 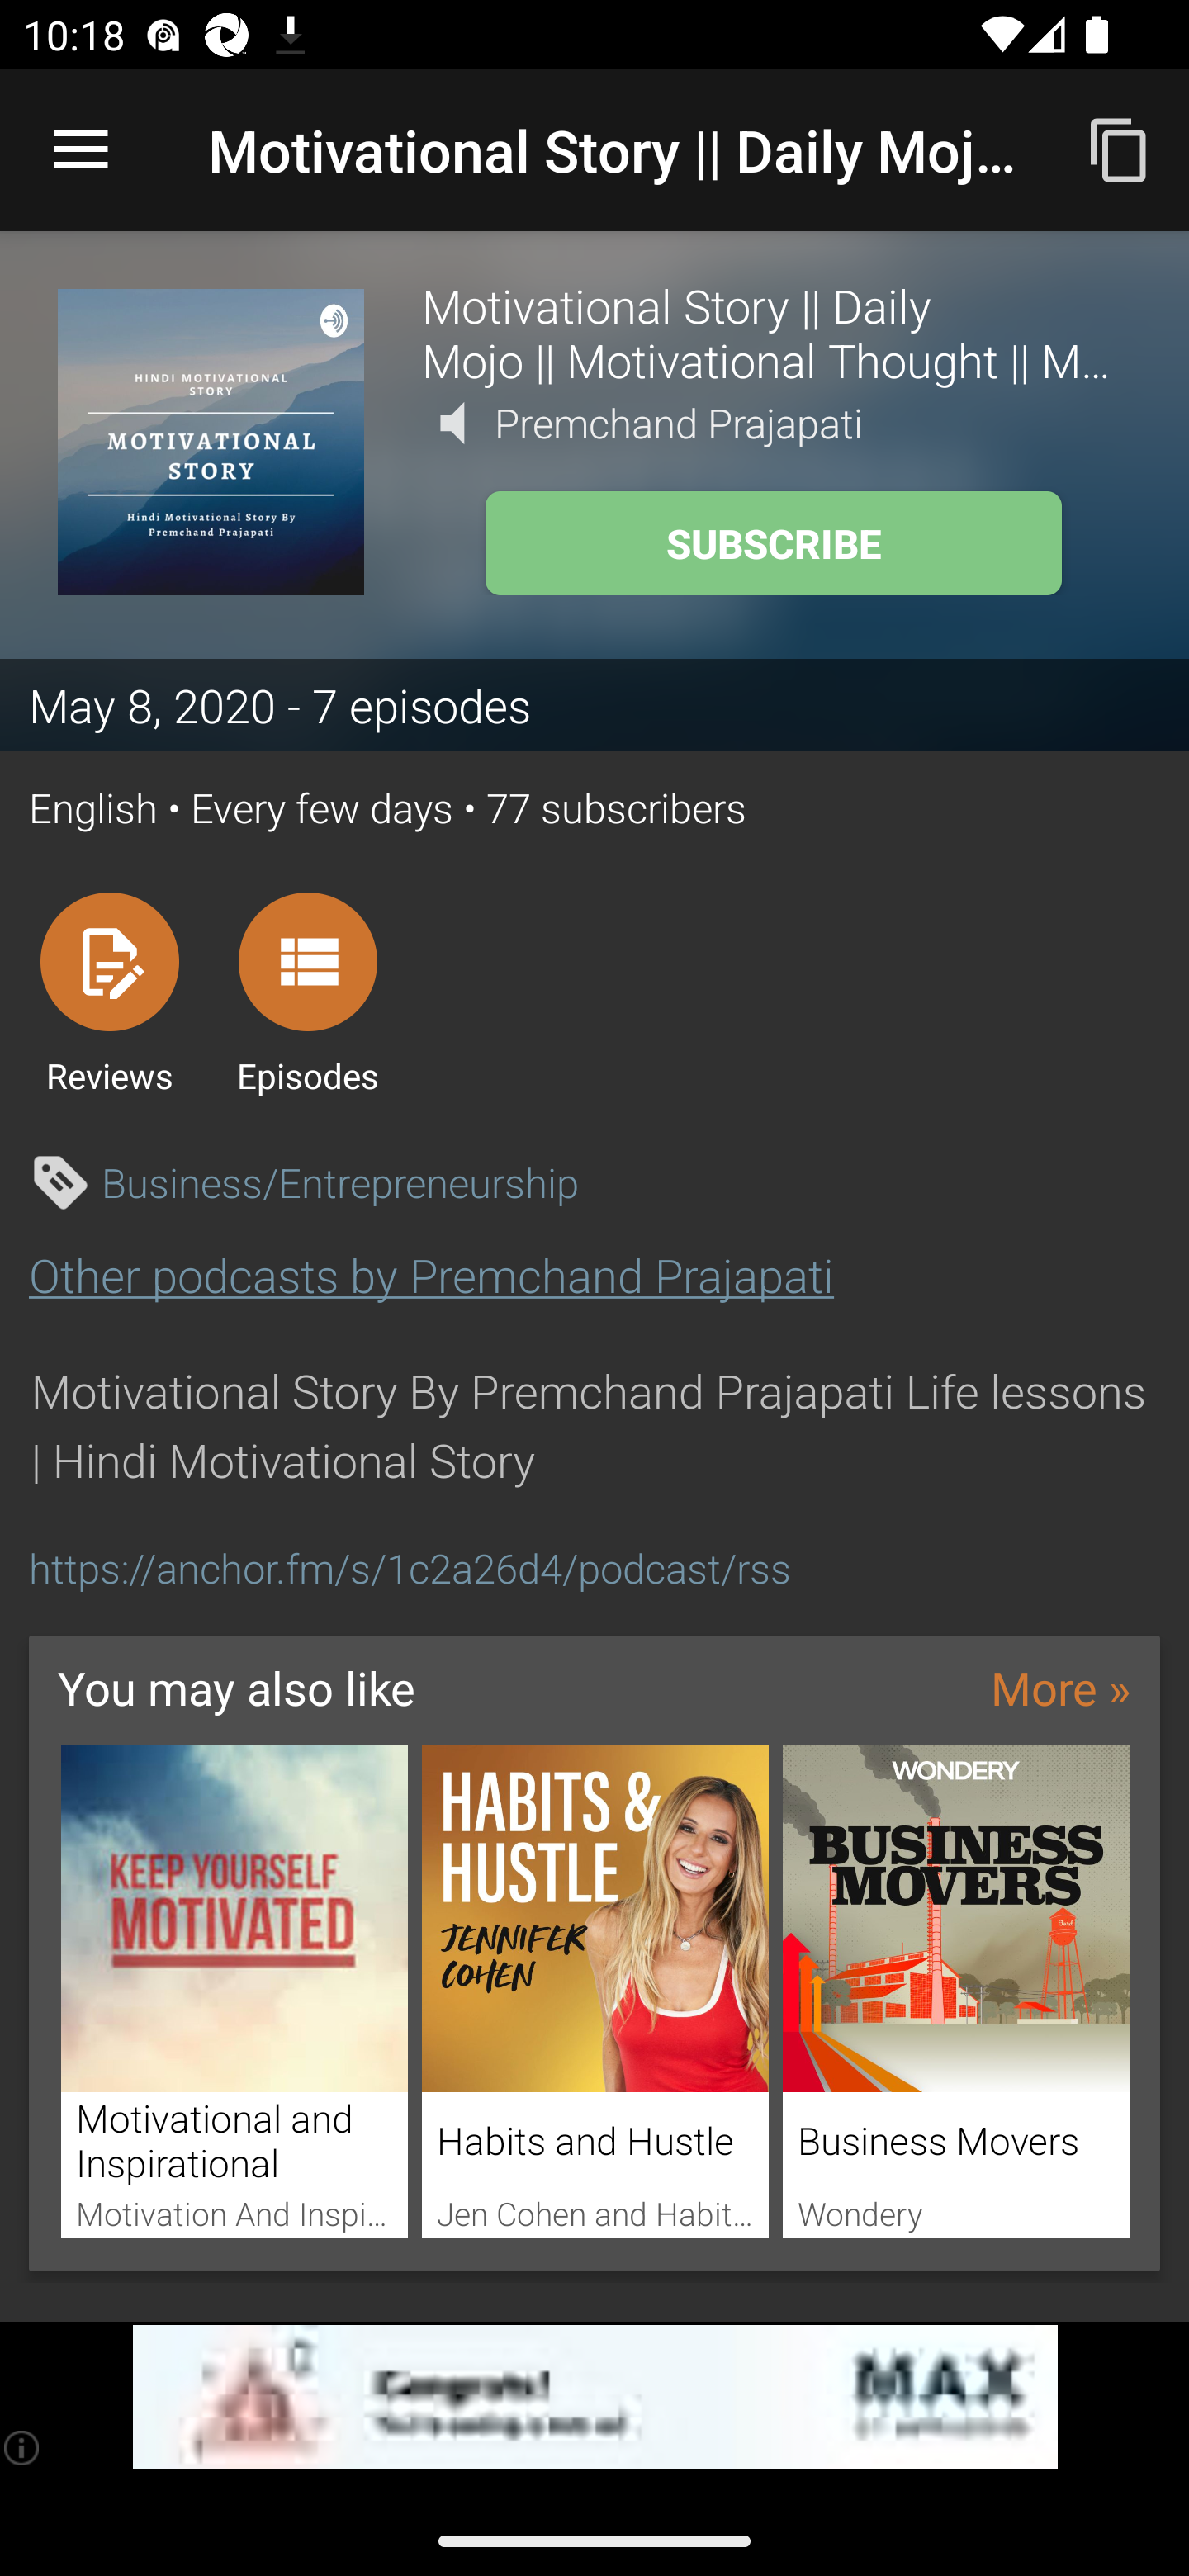 I want to click on Copy feed url to clipboard, so click(x=1120, y=149).